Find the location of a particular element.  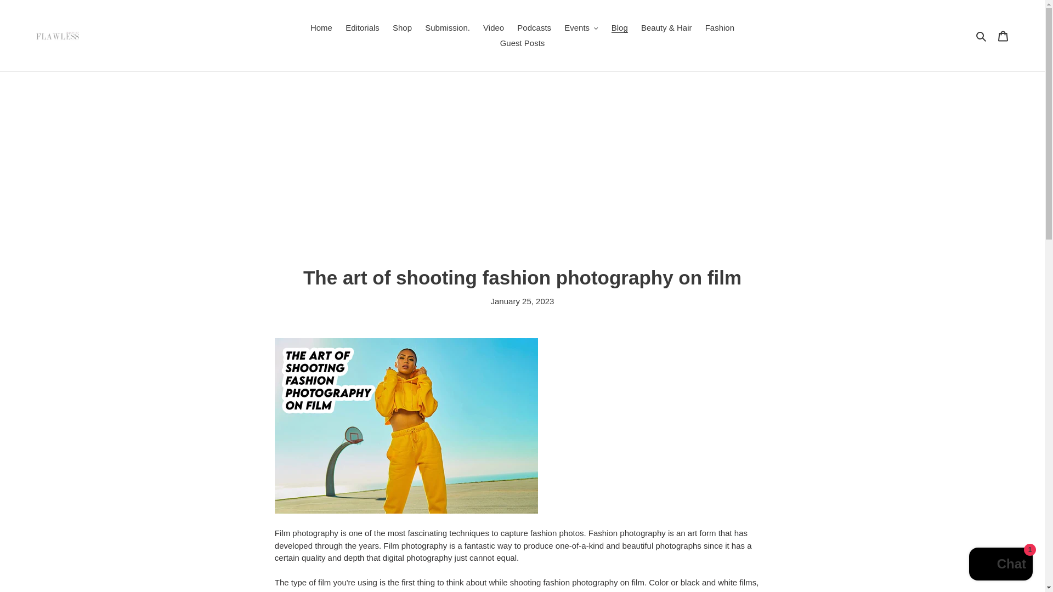

Shop is located at coordinates (402, 27).